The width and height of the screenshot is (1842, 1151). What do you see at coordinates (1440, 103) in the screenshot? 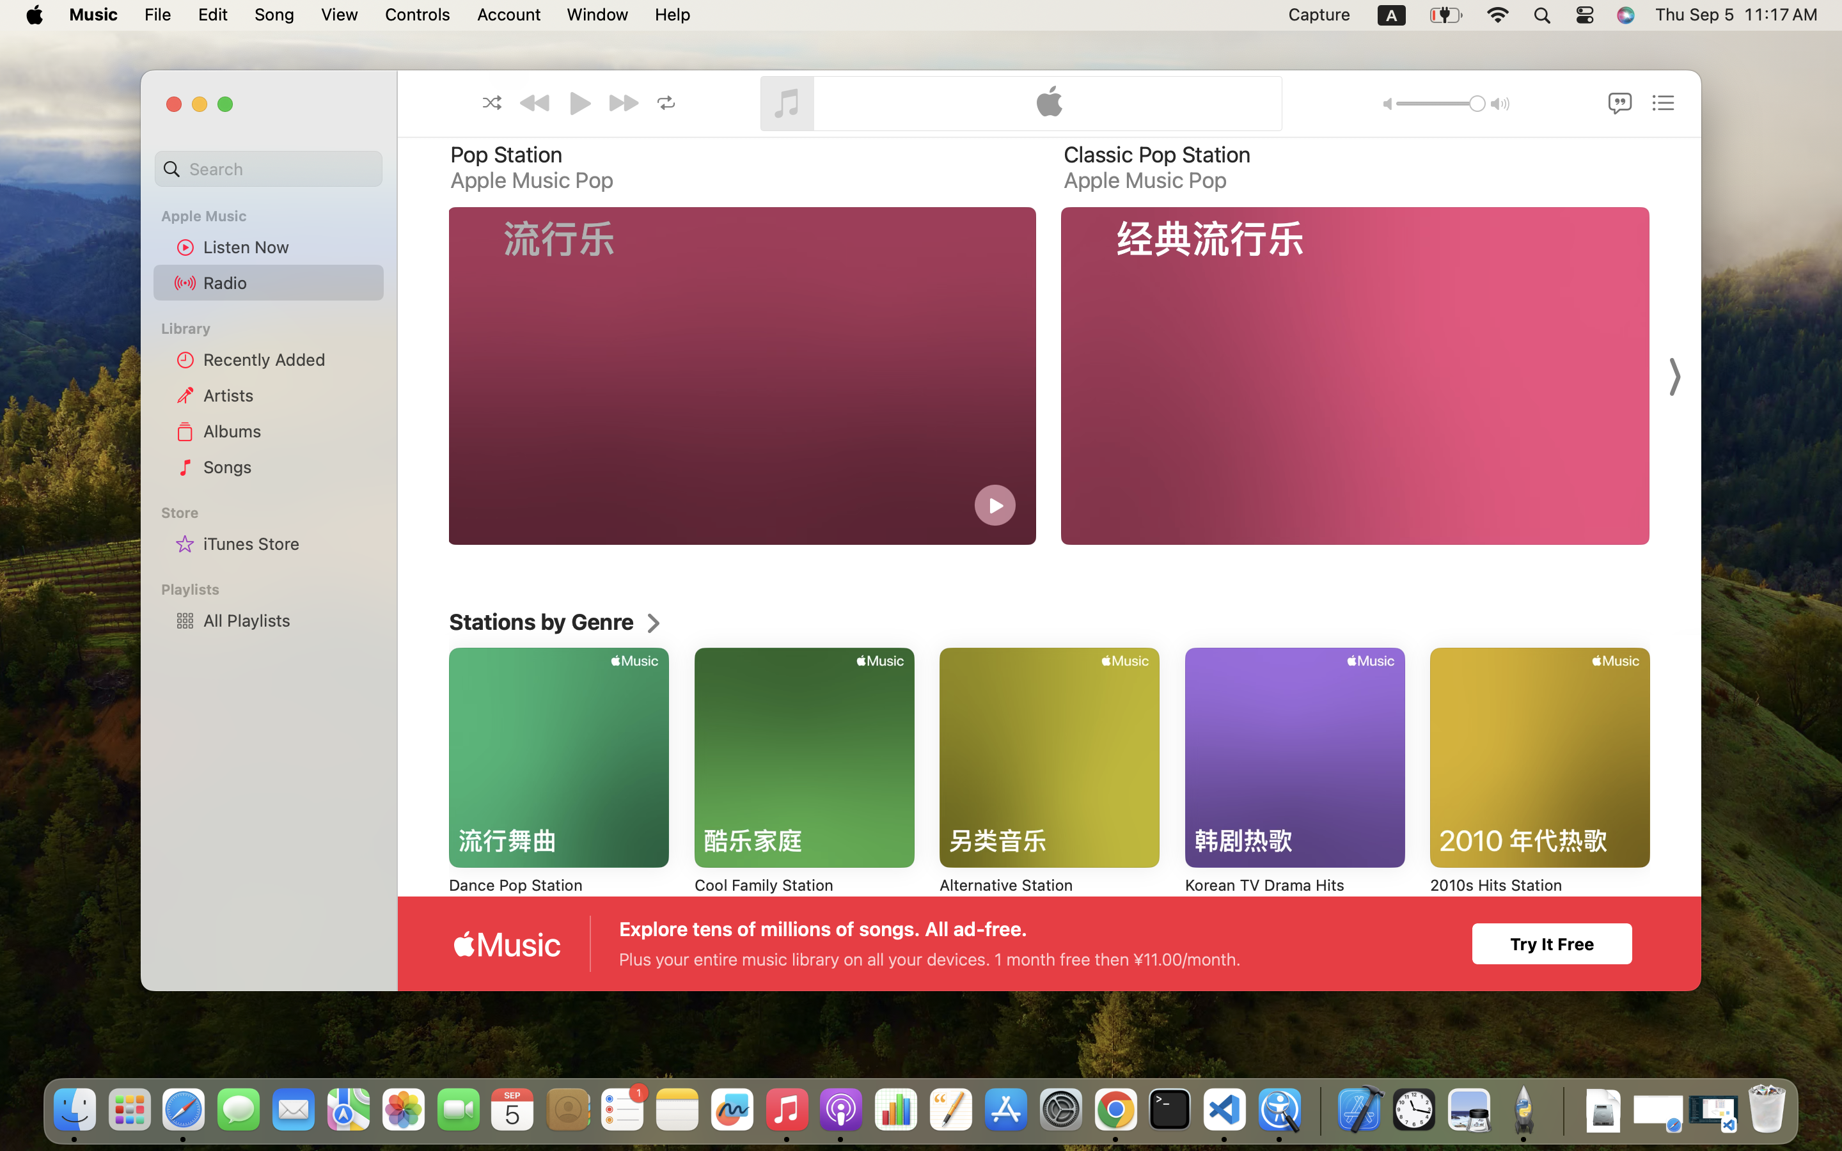
I see `1.0` at bounding box center [1440, 103].